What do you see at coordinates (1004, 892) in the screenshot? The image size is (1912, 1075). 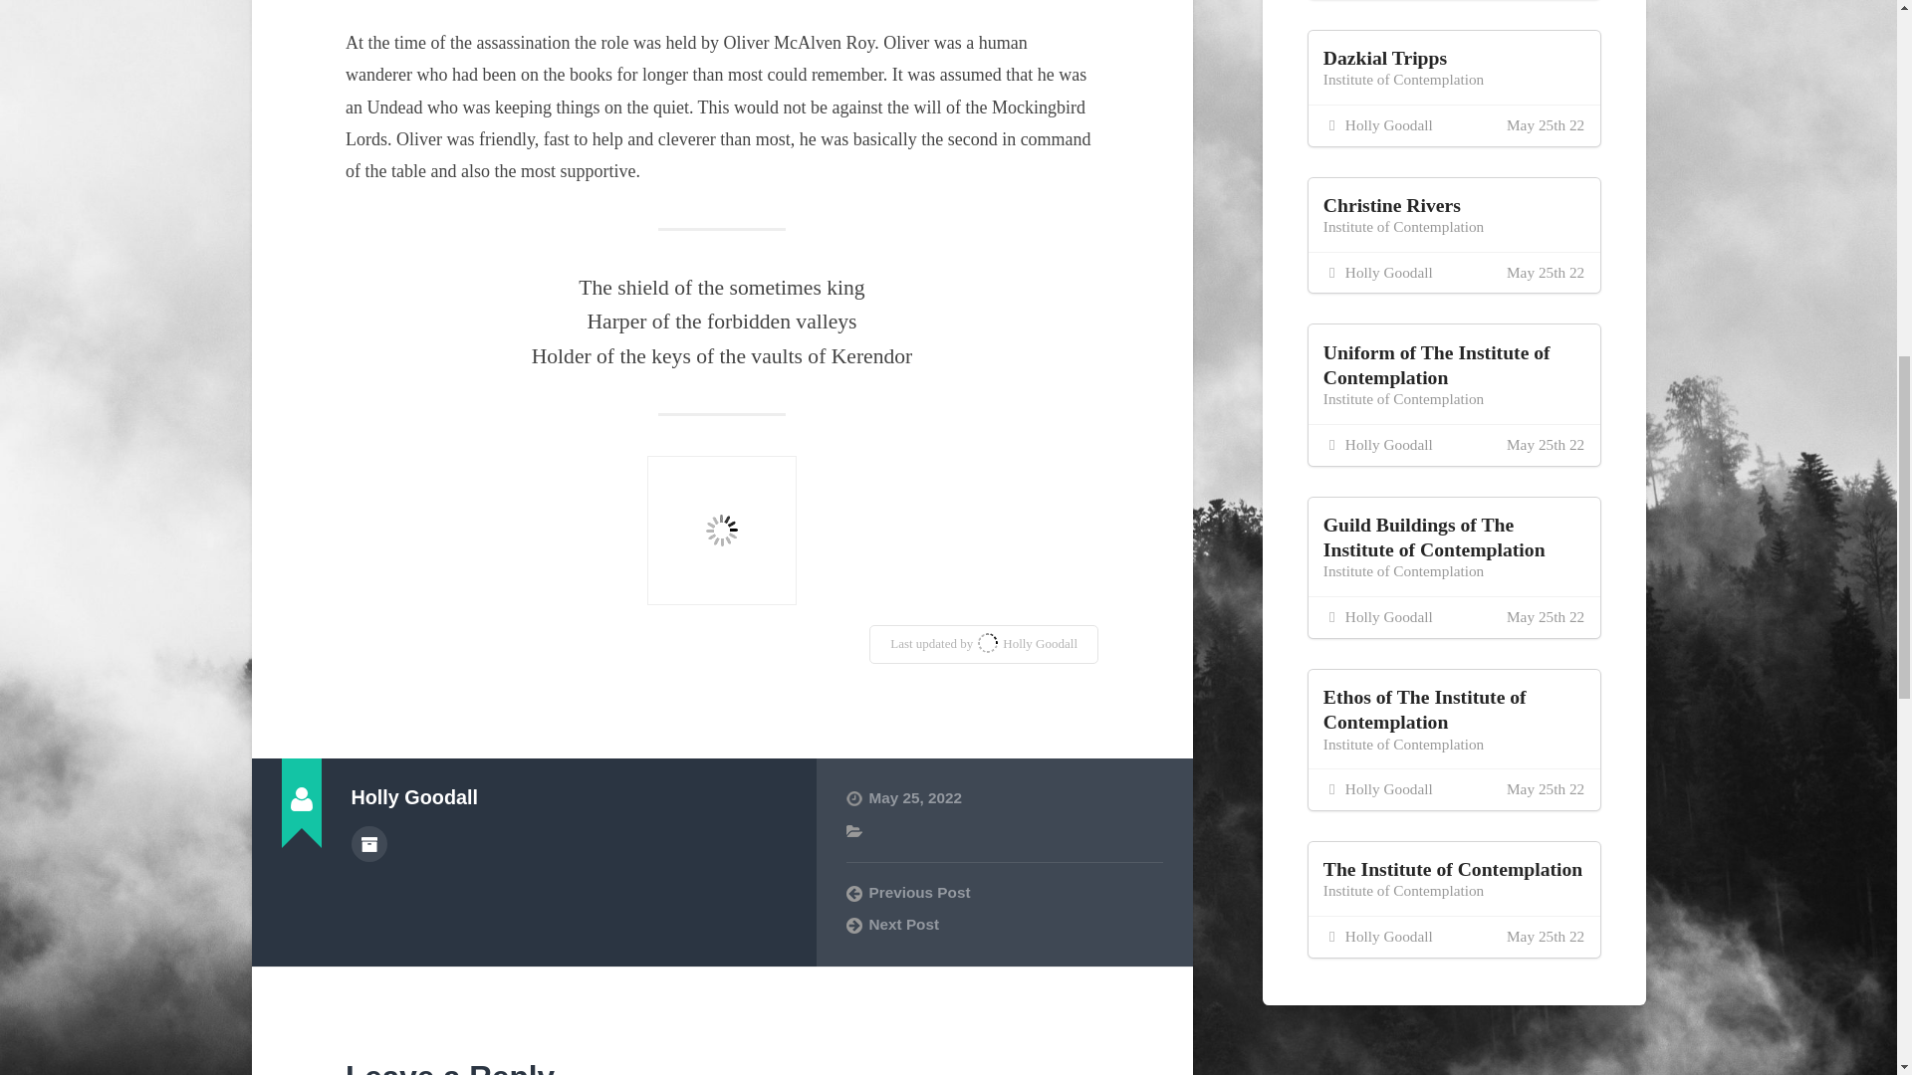 I see `Previous Post` at bounding box center [1004, 892].